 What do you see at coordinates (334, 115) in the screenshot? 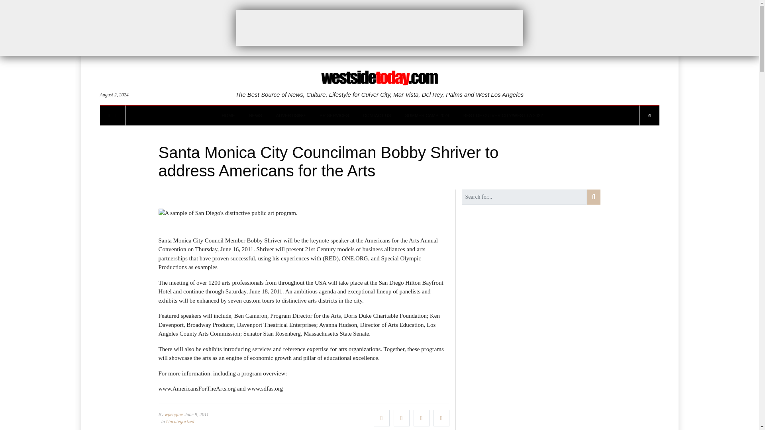
I see `PR SERVICES` at bounding box center [334, 115].